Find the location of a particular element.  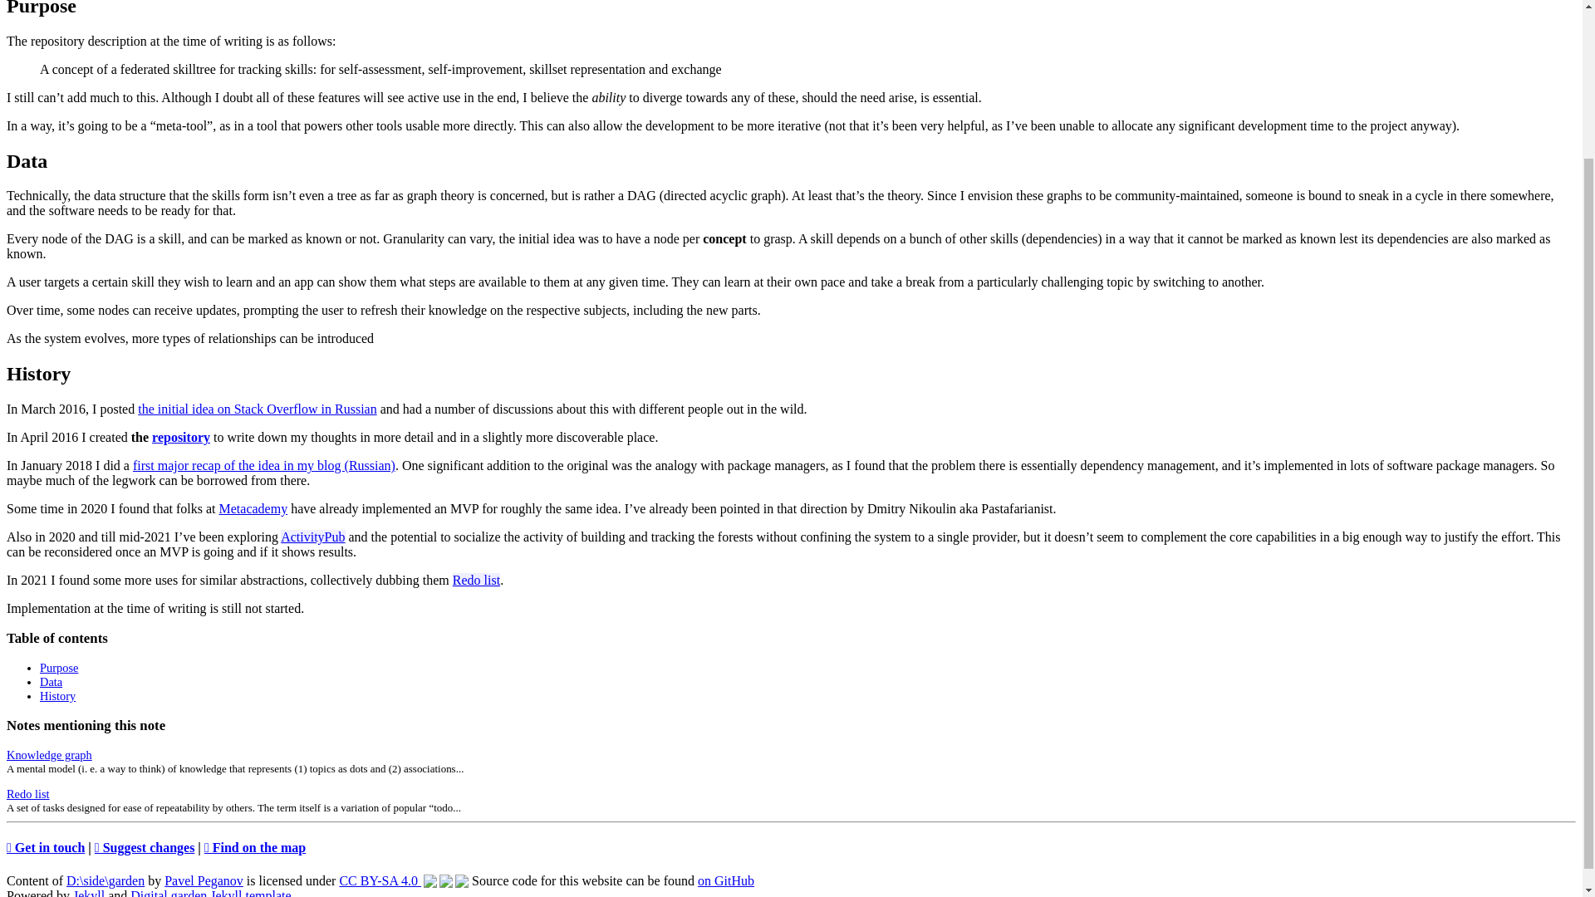

Metacademy is located at coordinates (254, 508).